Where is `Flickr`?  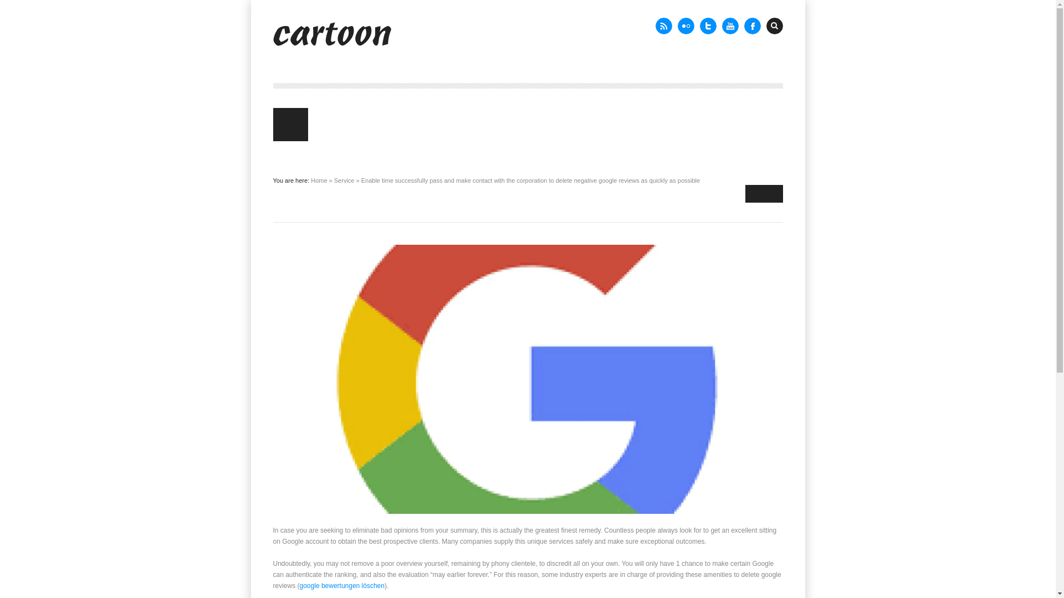
Flickr is located at coordinates (685, 25).